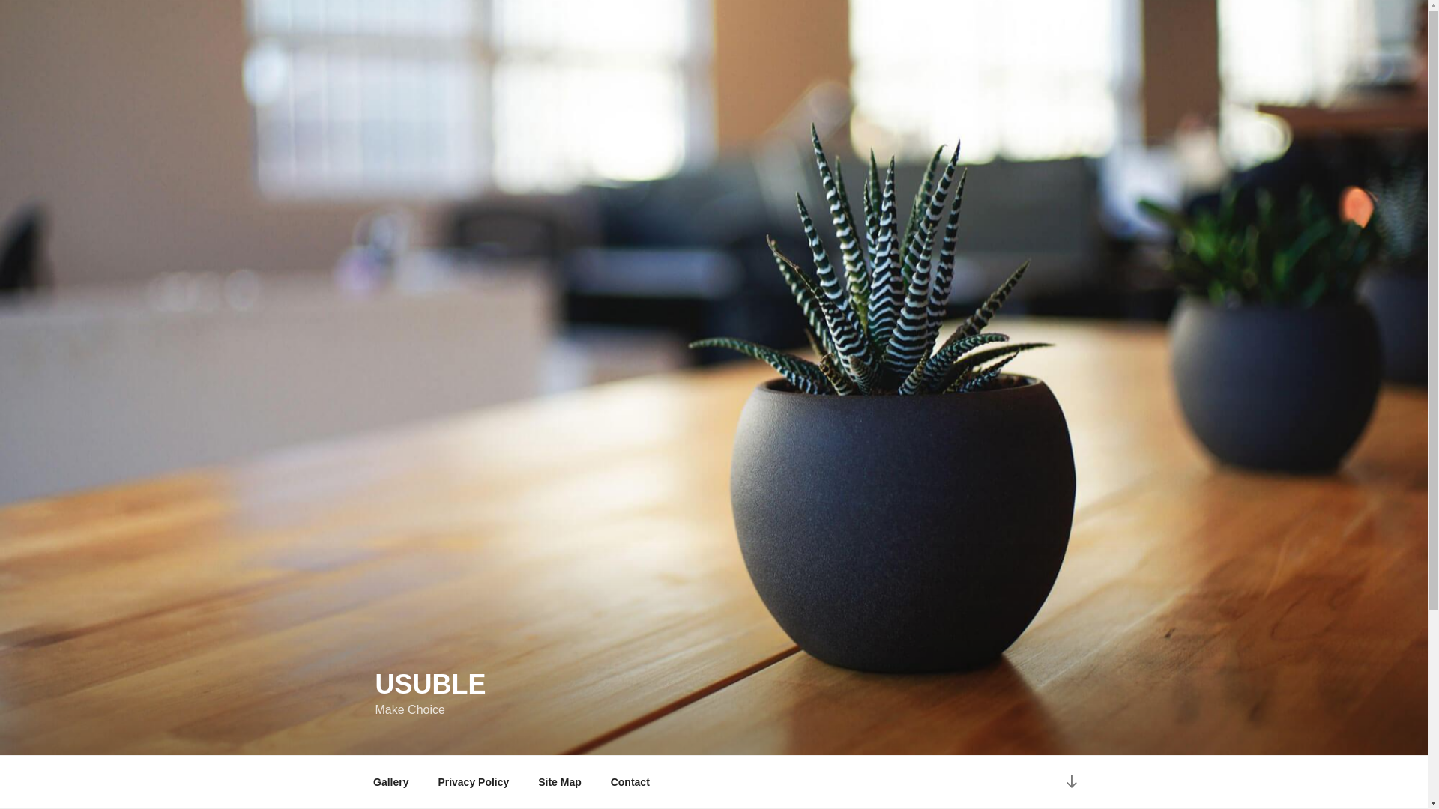 The height and width of the screenshot is (809, 1439). Describe the element at coordinates (430, 685) in the screenshot. I see `USUBLE` at that location.